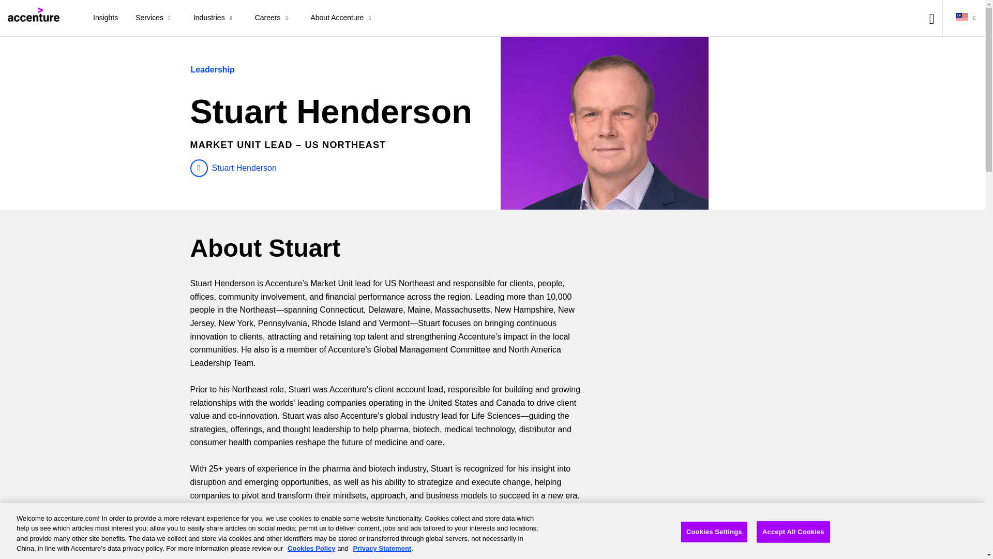  Describe the element at coordinates (156, 18) in the screenshot. I see `Services` at that location.